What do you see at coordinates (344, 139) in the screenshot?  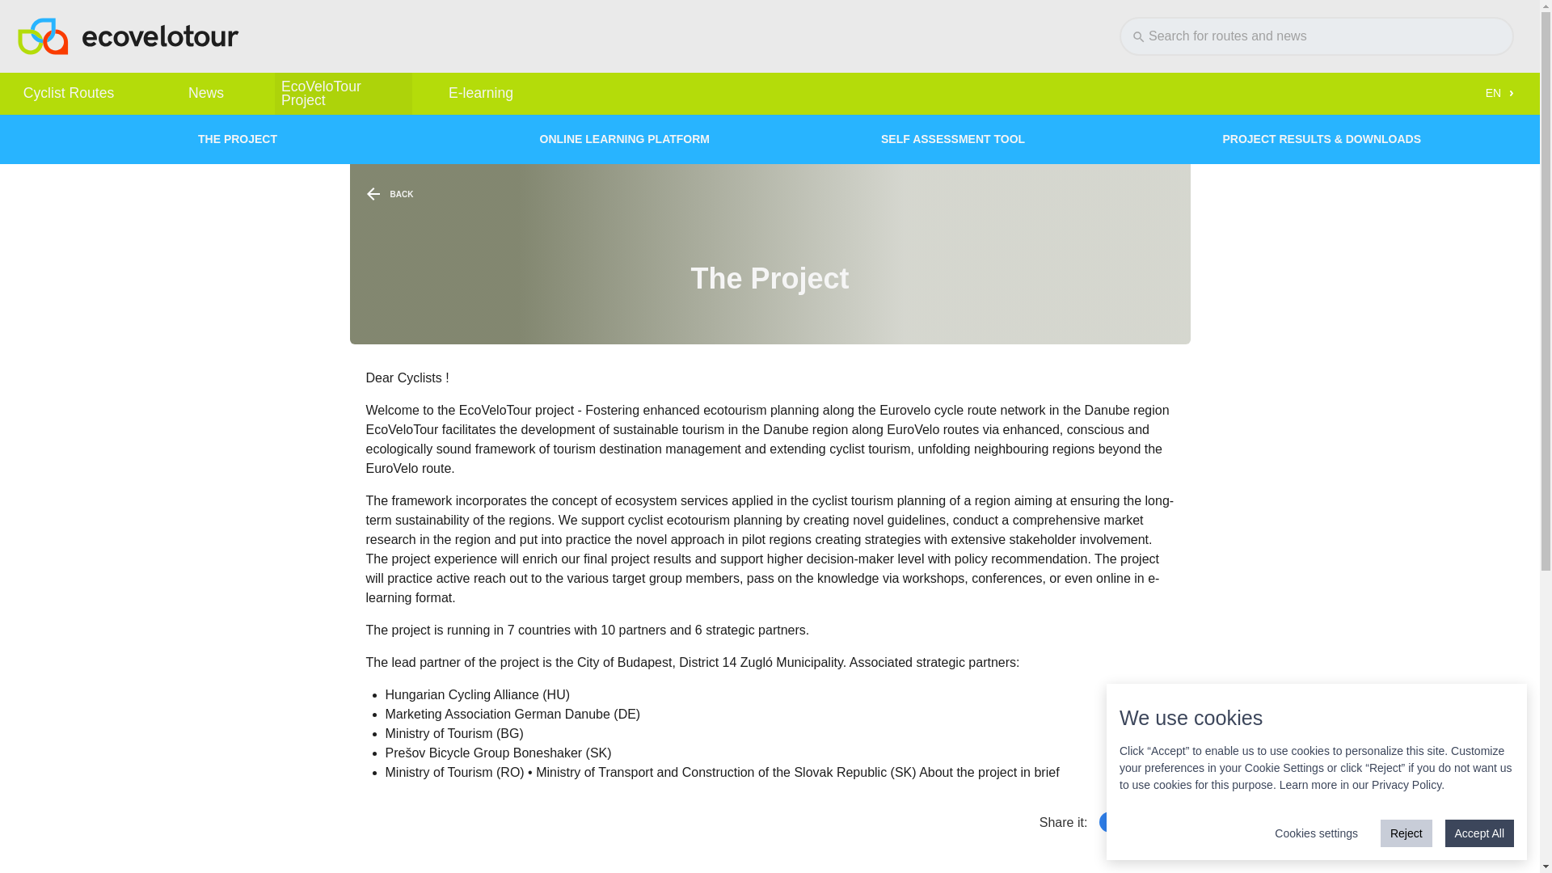 I see `THE PROJECT` at bounding box center [344, 139].